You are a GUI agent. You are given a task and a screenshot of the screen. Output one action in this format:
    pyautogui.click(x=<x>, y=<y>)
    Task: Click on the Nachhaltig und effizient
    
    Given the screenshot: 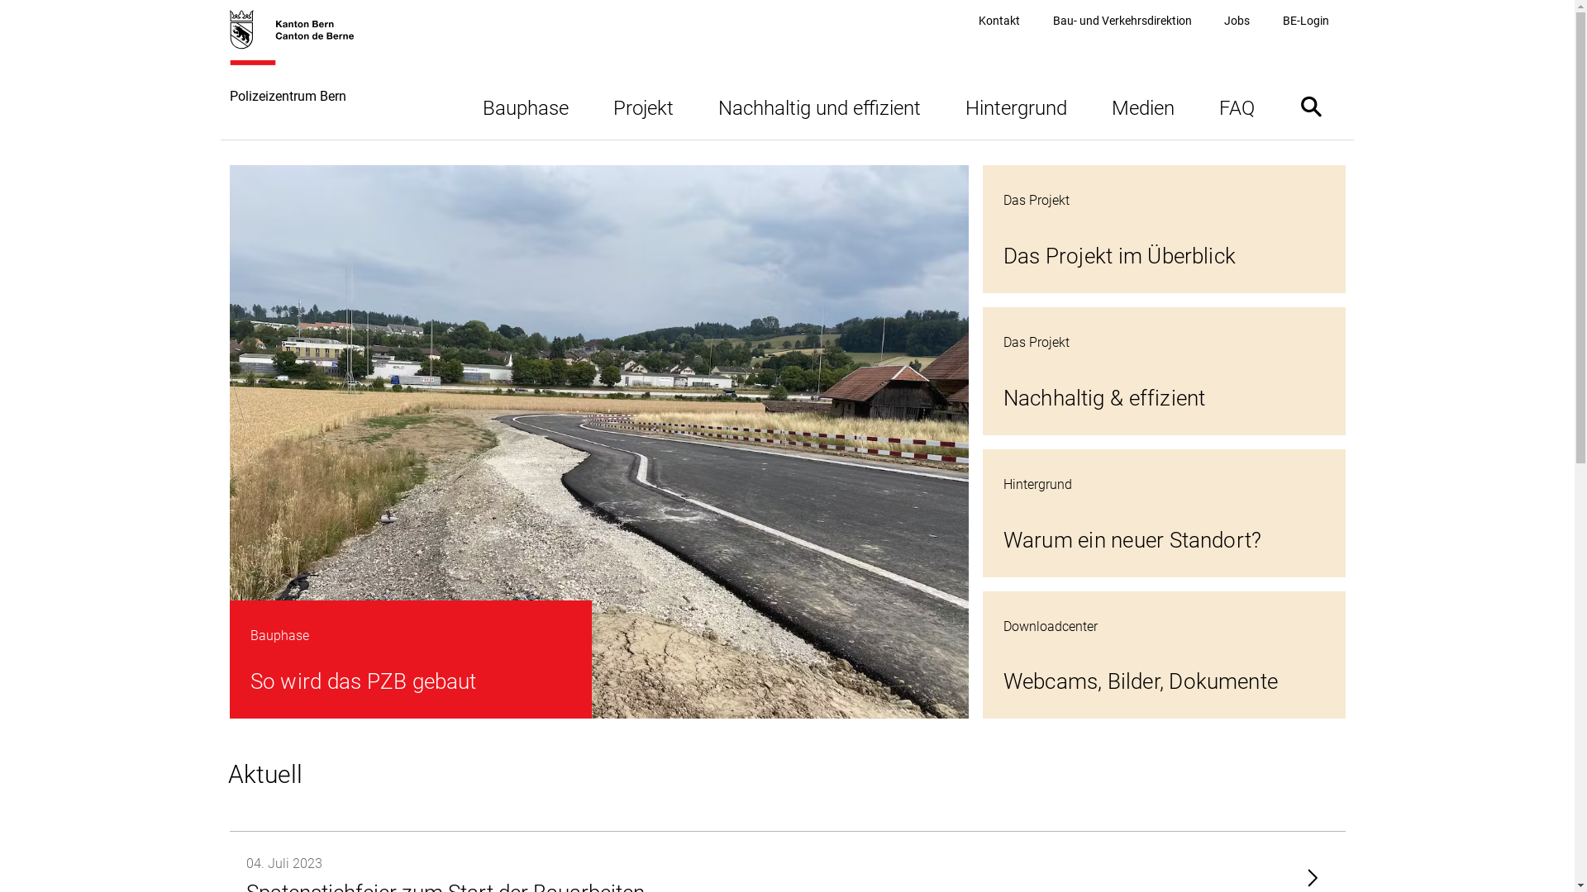 What is the action you would take?
    pyautogui.click(x=820, y=106)
    